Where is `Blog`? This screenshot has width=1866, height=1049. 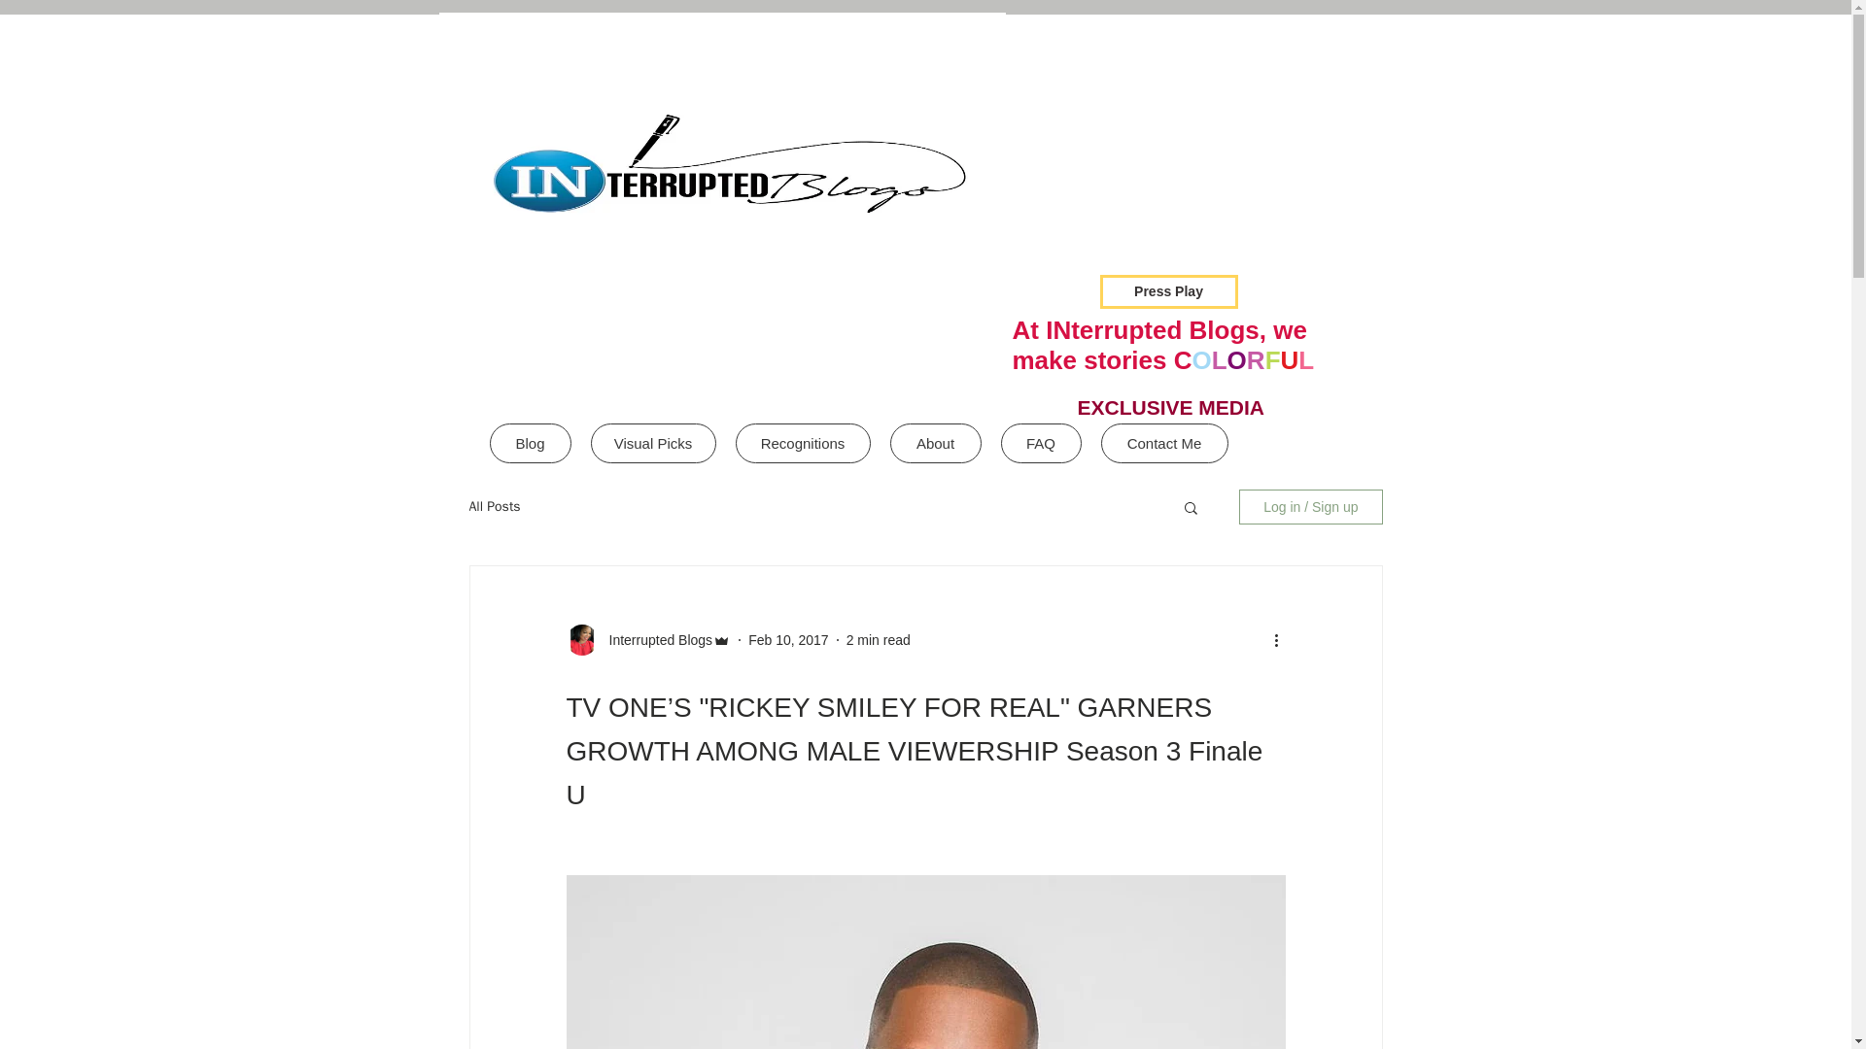 Blog is located at coordinates (530, 443).